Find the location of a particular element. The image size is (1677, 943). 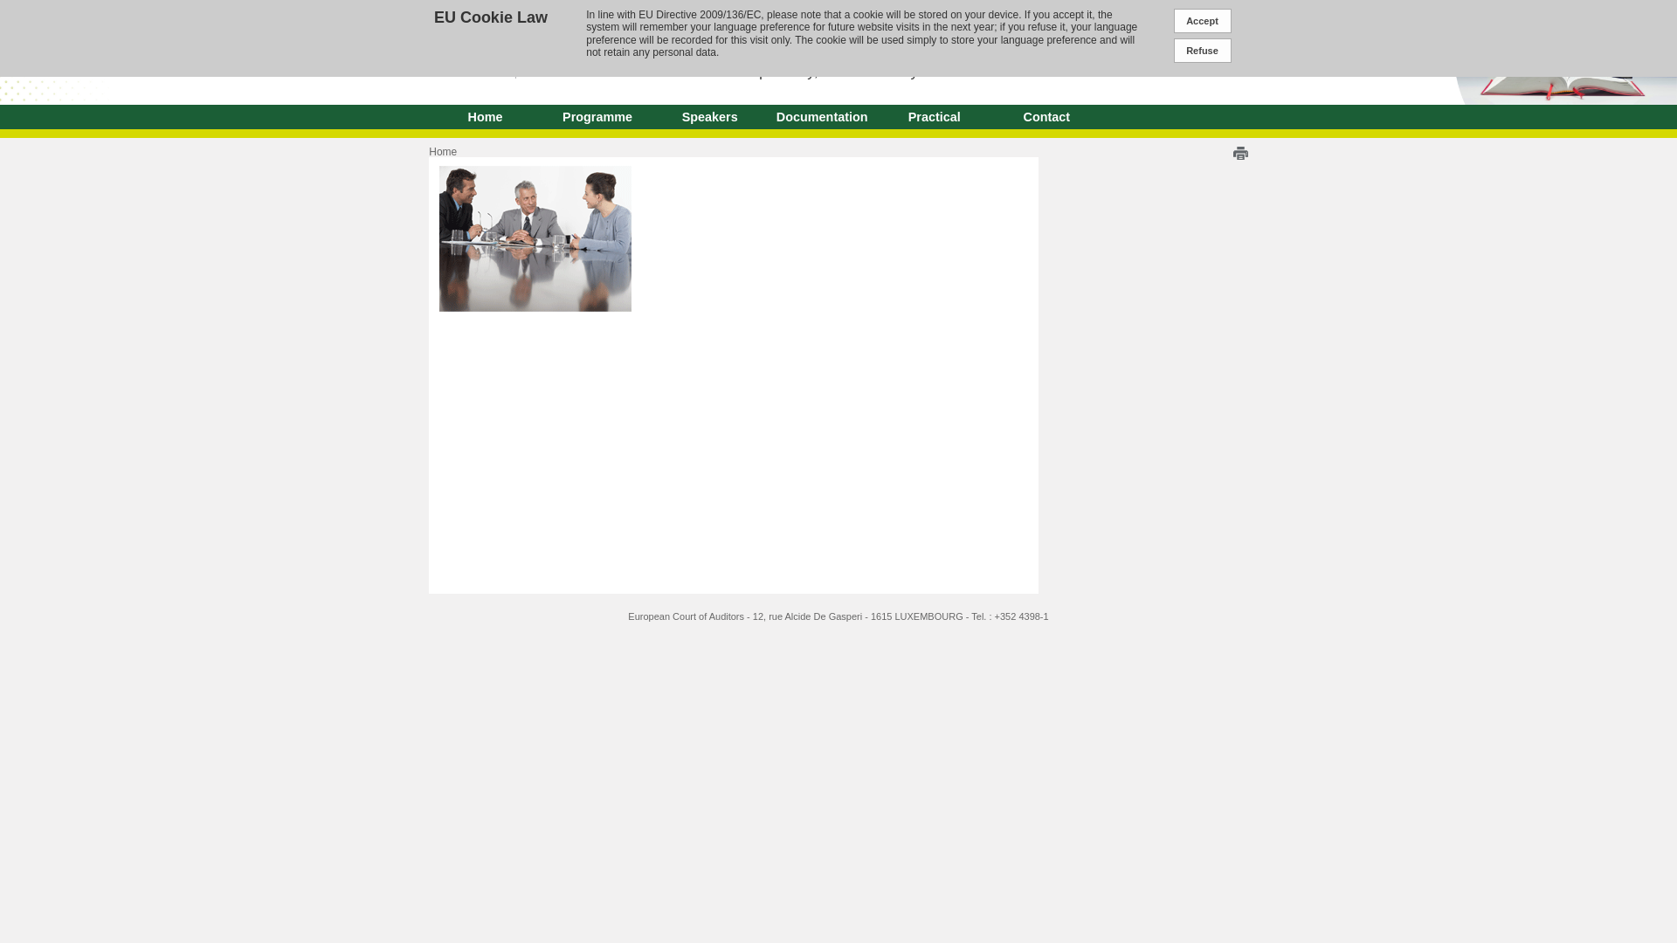

Speakers is located at coordinates (709, 116).